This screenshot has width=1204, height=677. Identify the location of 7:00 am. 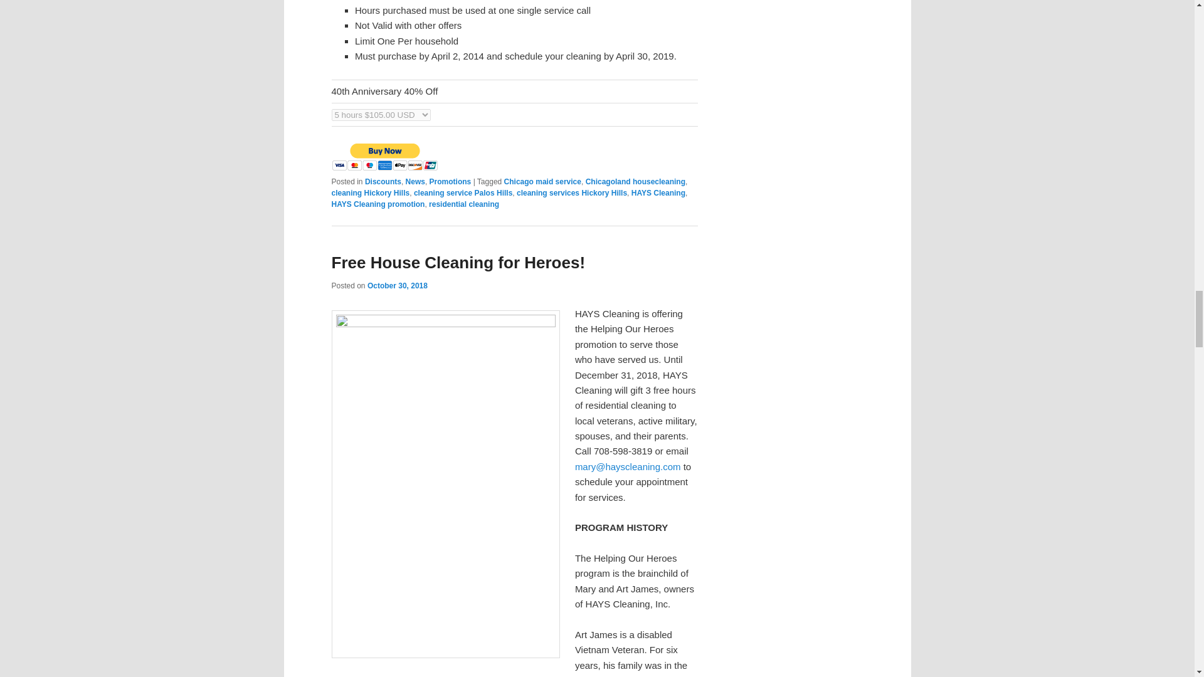
(397, 286).